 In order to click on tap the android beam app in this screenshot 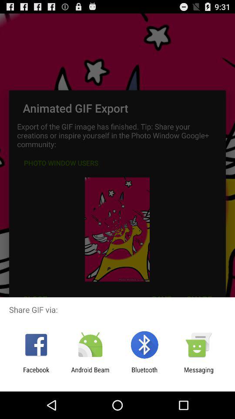, I will do `click(90, 374)`.